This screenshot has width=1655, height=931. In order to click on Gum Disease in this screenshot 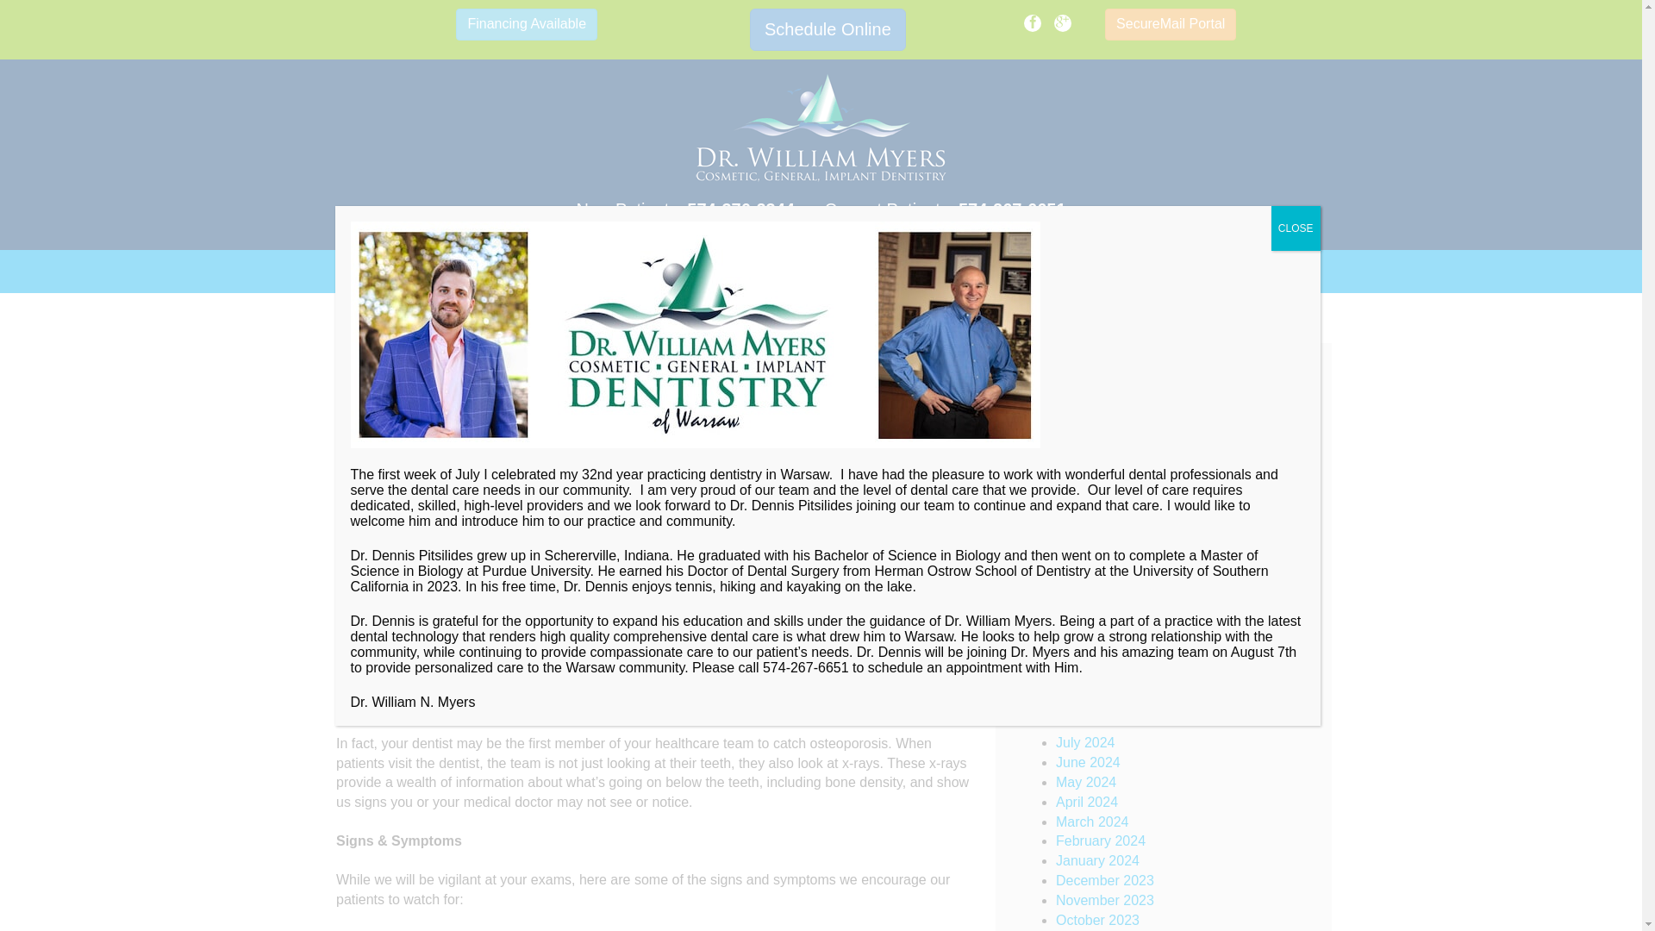, I will do `click(1097, 521)`.